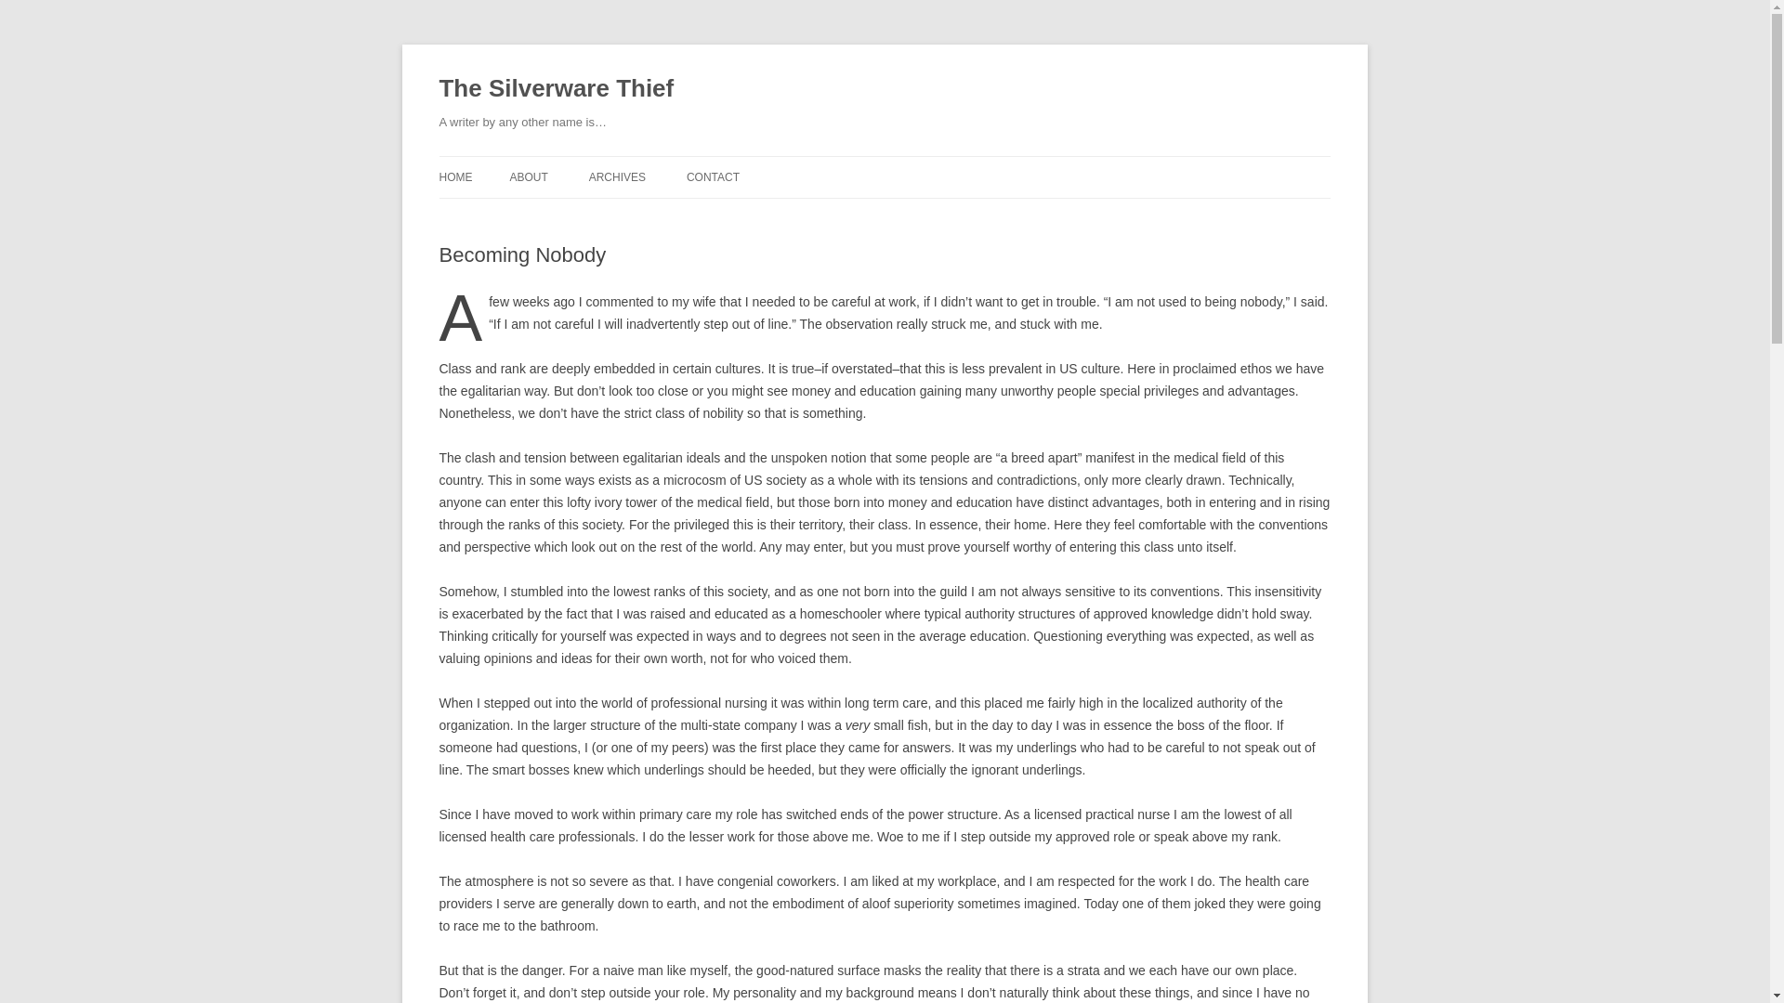  What do you see at coordinates (556, 89) in the screenshot?
I see `The Silverware Thief` at bounding box center [556, 89].